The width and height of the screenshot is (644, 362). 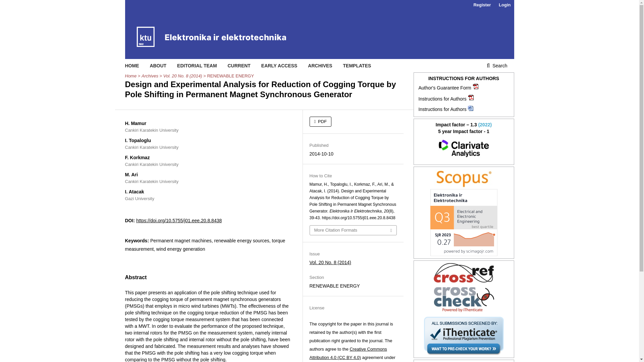 What do you see at coordinates (150, 76) in the screenshot?
I see `Archives` at bounding box center [150, 76].